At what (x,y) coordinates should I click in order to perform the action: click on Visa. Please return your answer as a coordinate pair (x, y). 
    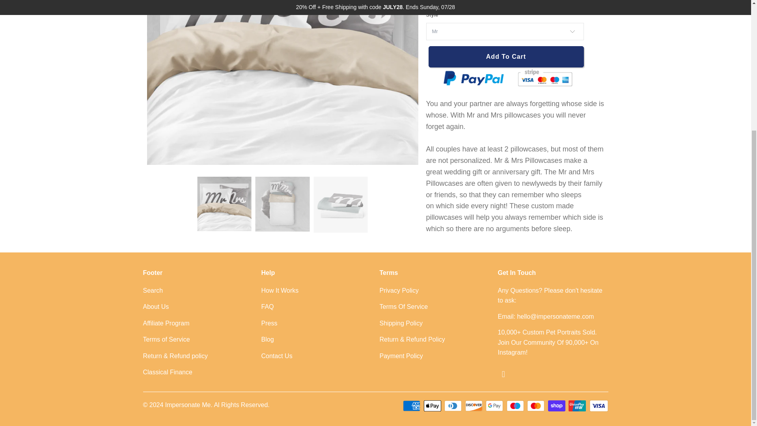
    Looking at the image, I should click on (598, 406).